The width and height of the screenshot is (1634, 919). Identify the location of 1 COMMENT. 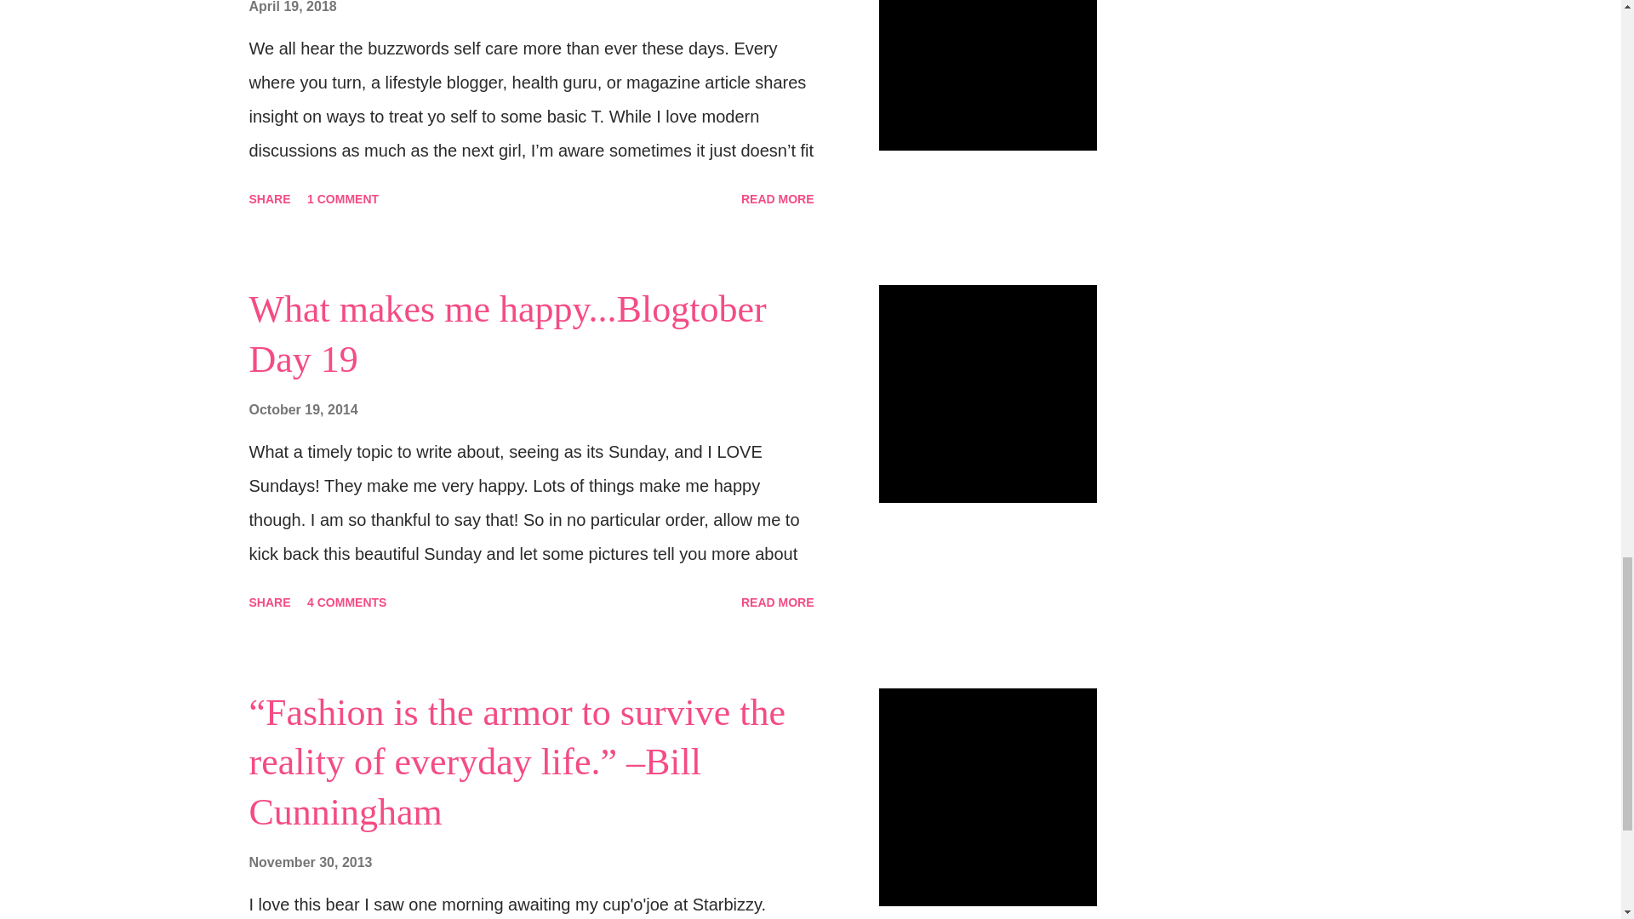
(343, 199).